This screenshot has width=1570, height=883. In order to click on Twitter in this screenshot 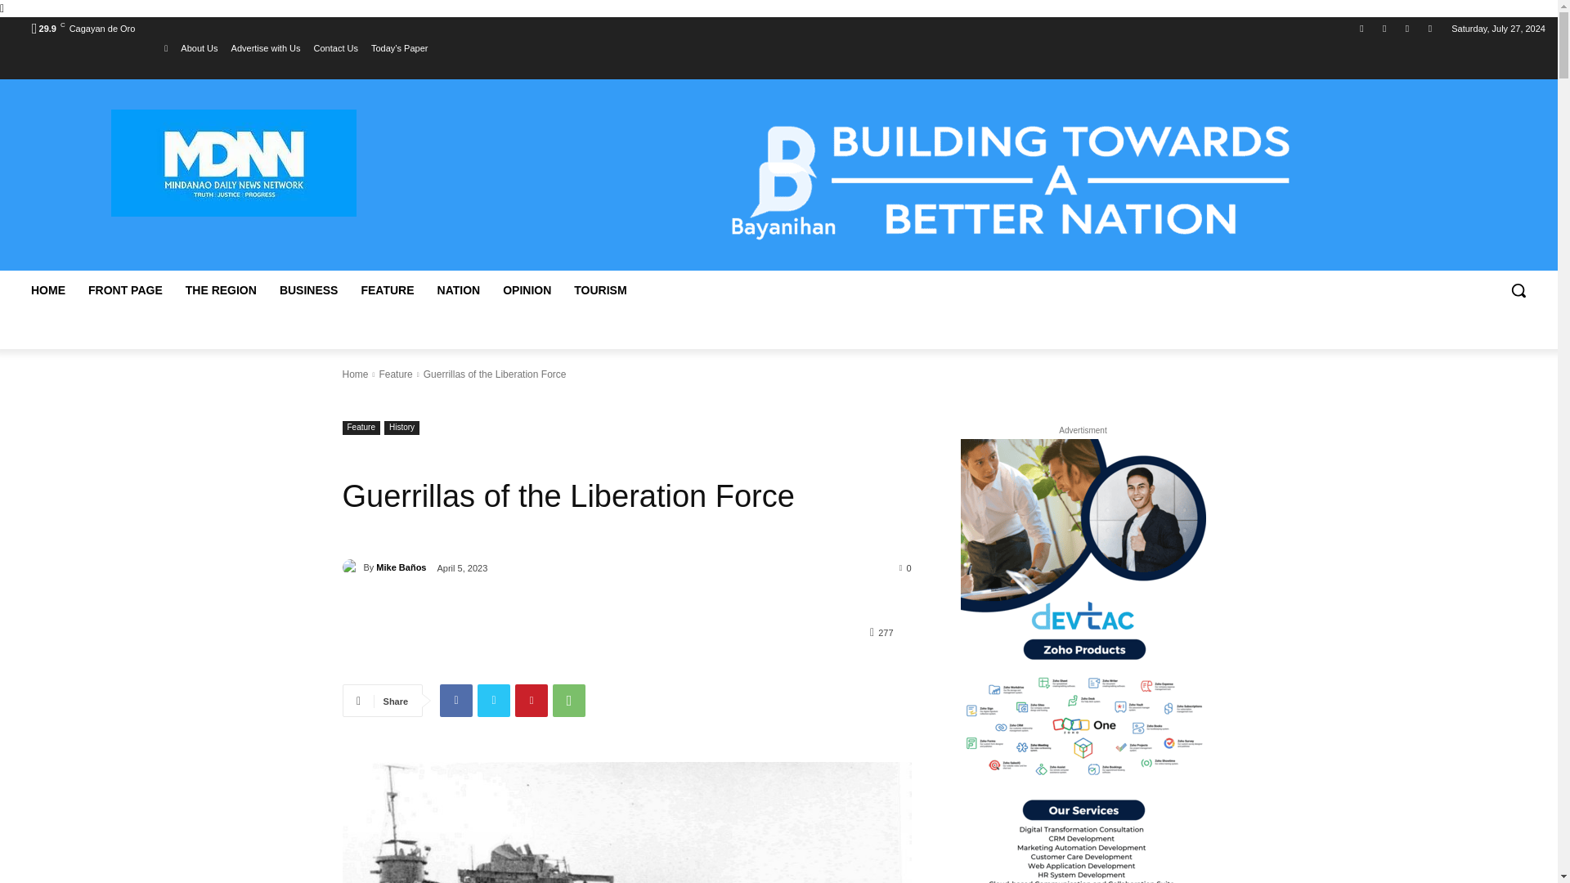, I will do `click(1384, 29)`.